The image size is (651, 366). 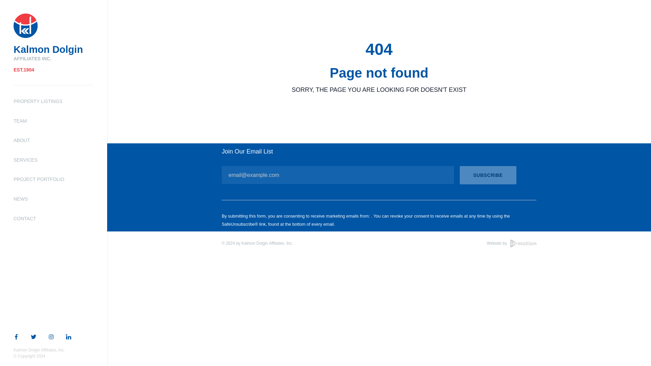 What do you see at coordinates (25, 219) in the screenshot?
I see `CONTACT` at bounding box center [25, 219].